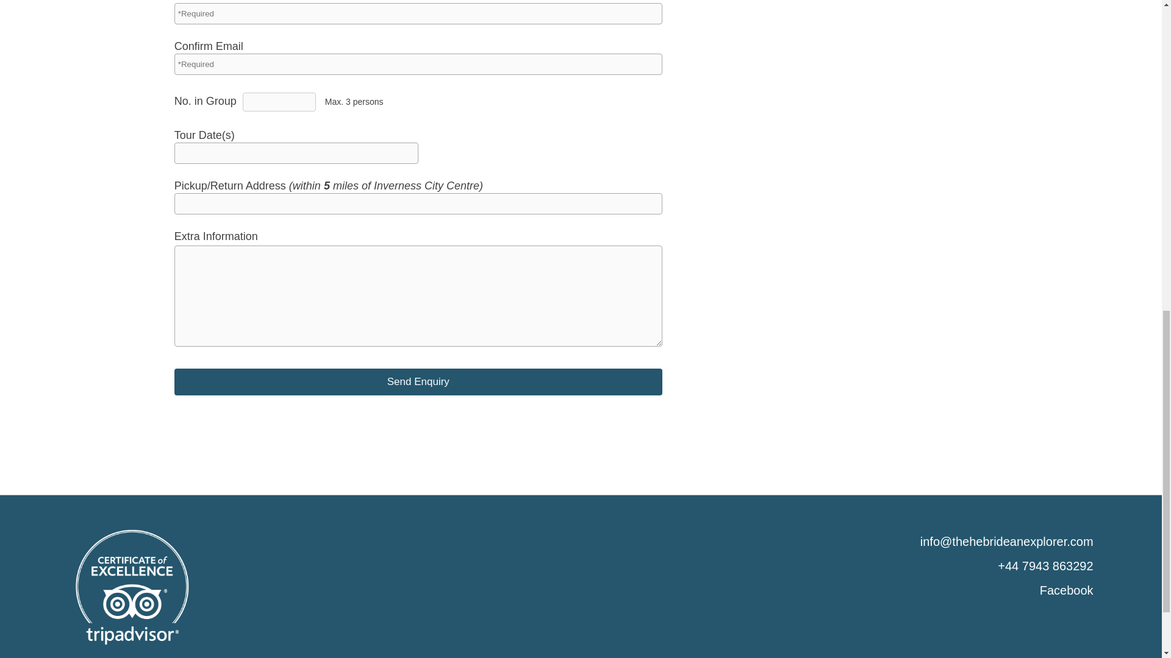 This screenshot has width=1171, height=658. I want to click on Facebook, so click(1066, 590).